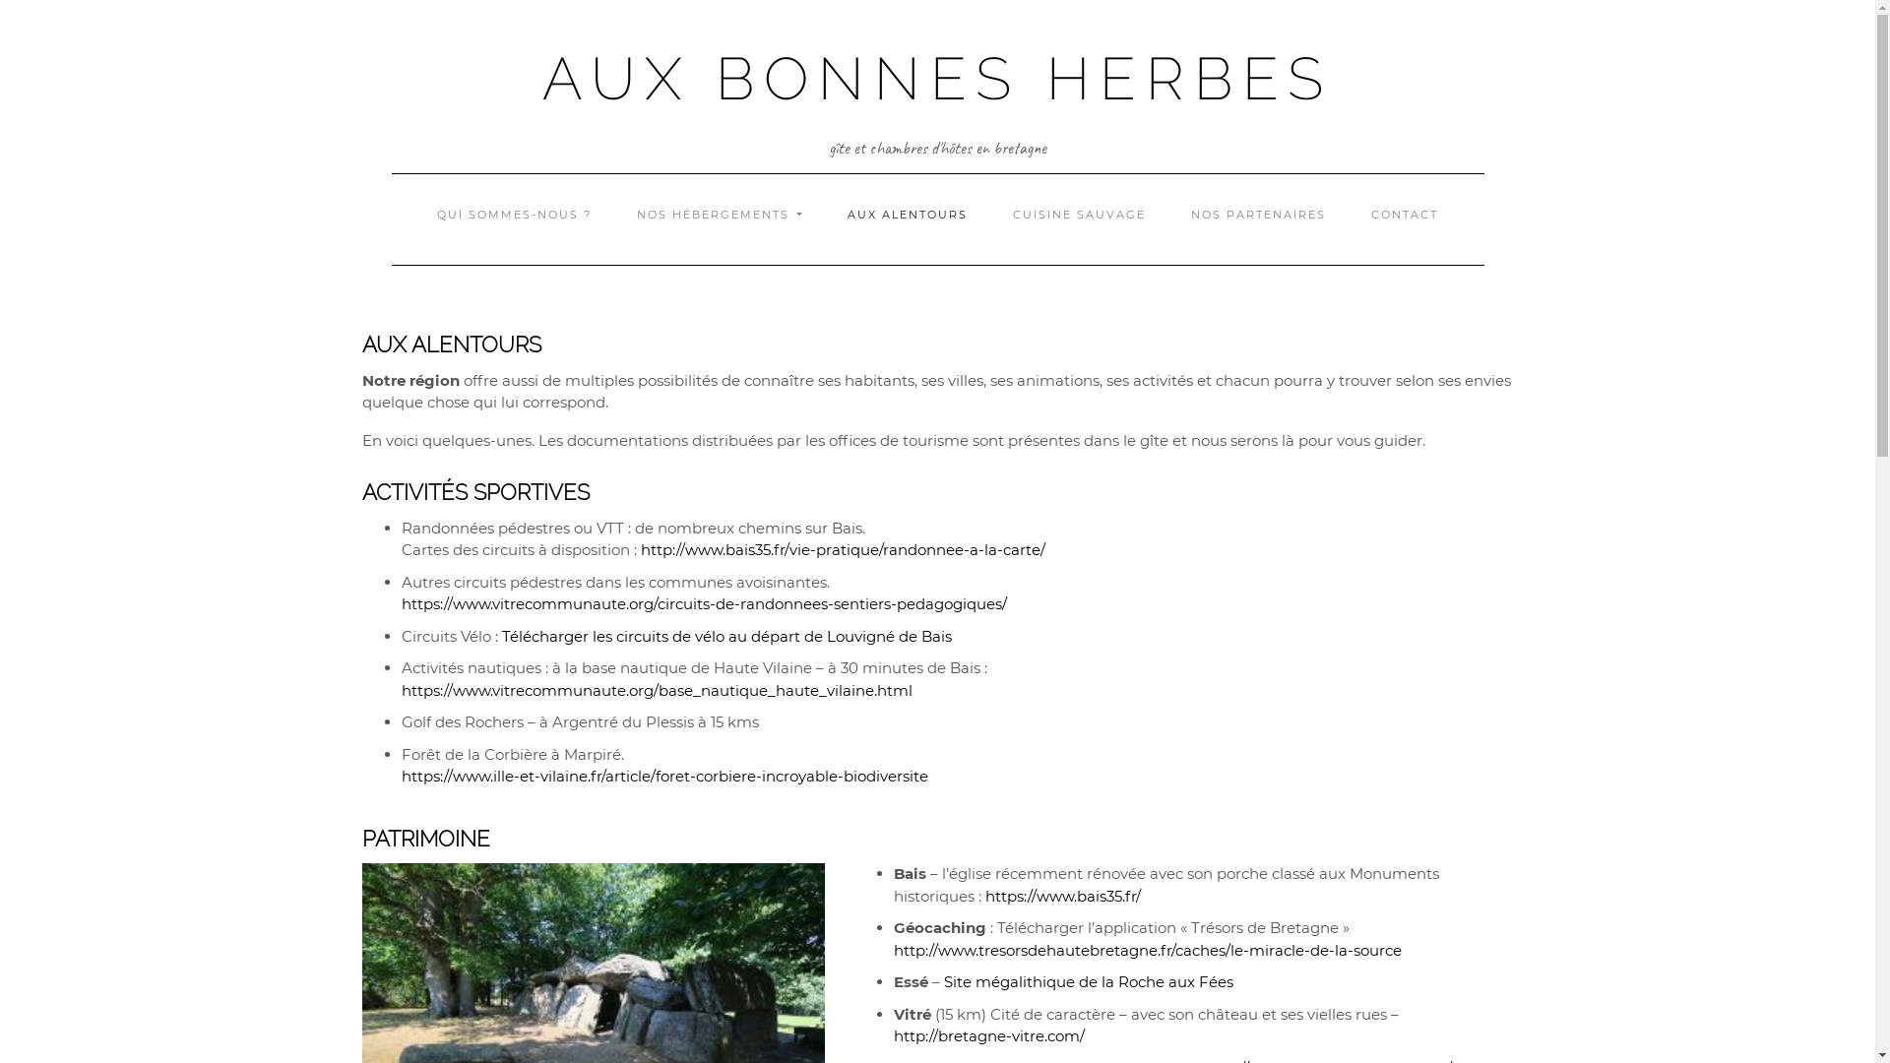 This screenshot has height=1063, width=1890. What do you see at coordinates (1405, 215) in the screenshot?
I see `CONTACT` at bounding box center [1405, 215].